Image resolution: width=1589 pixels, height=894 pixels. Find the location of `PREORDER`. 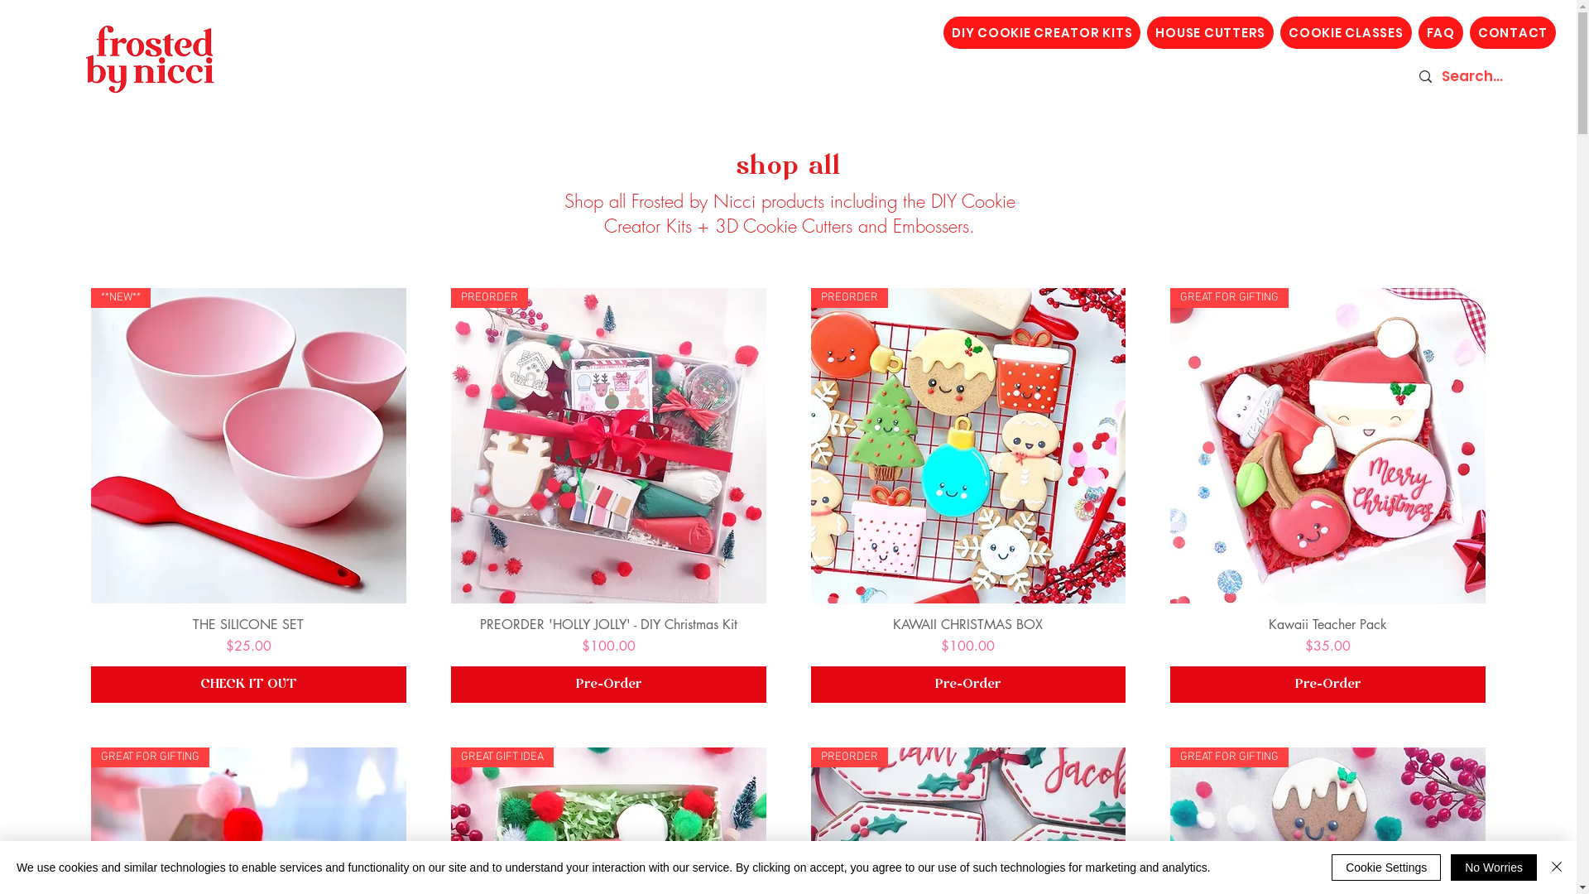

PREORDER is located at coordinates (968, 445).